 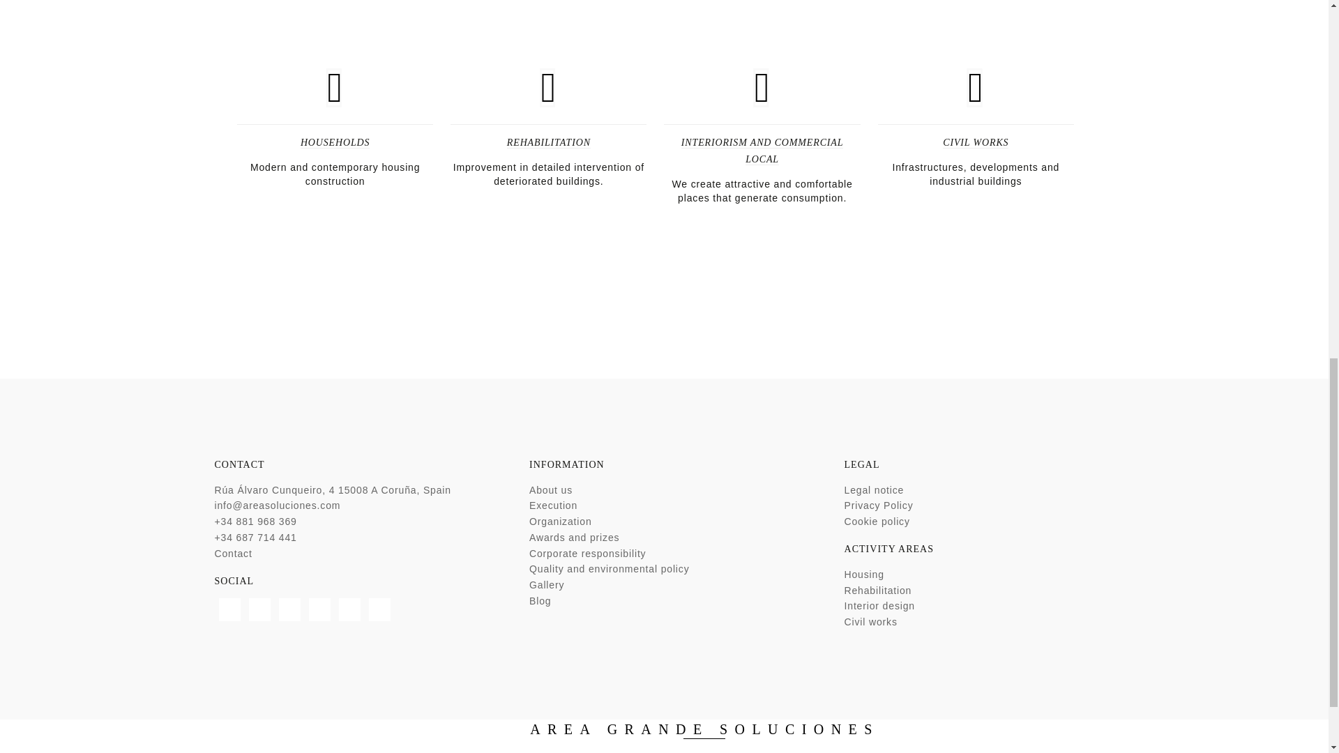 I want to click on REHABILITATION, so click(x=548, y=142).